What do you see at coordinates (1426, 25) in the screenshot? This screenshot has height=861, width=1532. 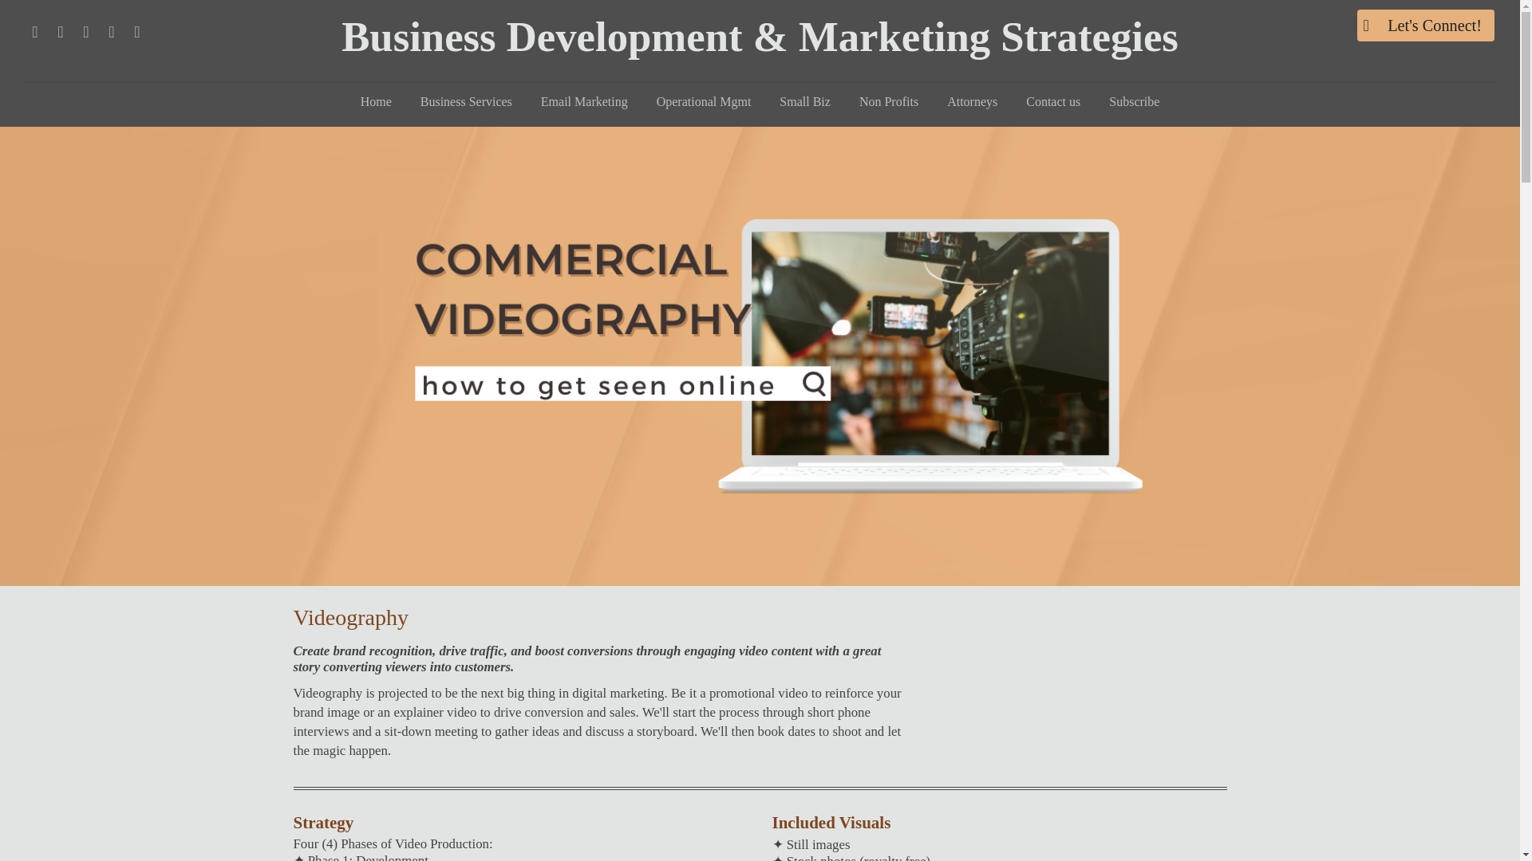 I see `   Let's Connect!` at bounding box center [1426, 25].